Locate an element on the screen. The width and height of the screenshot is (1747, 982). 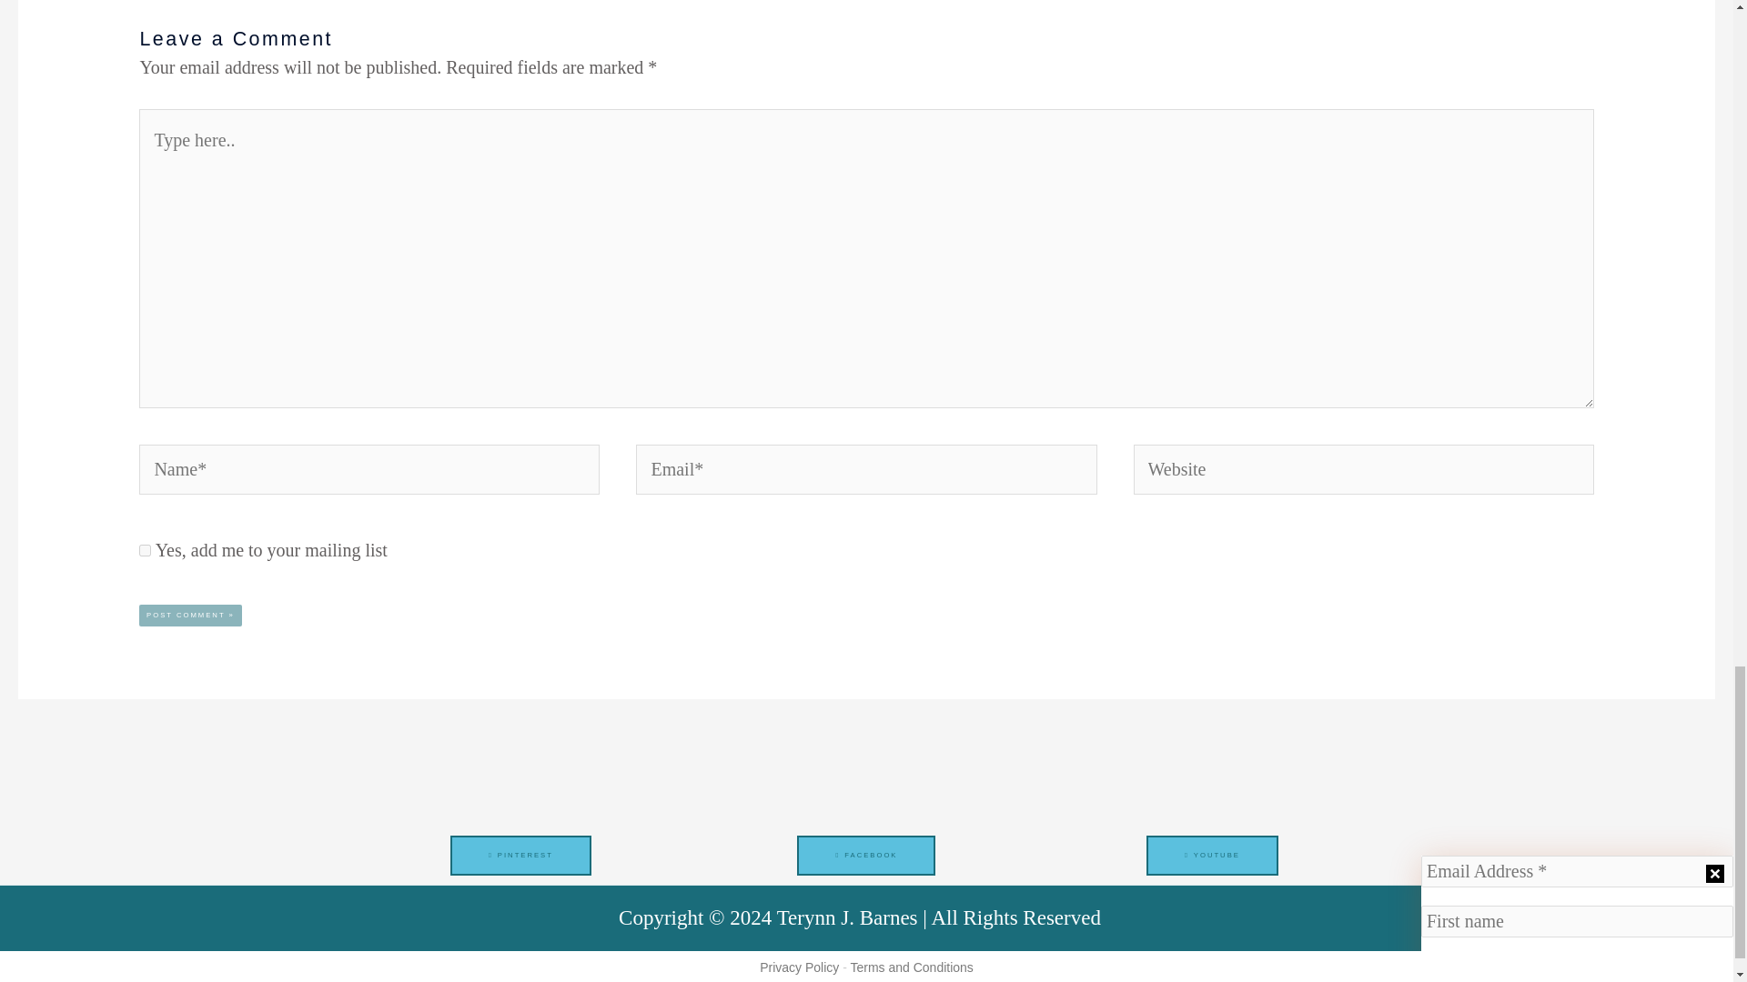
Privacy Policy is located at coordinates (799, 967).